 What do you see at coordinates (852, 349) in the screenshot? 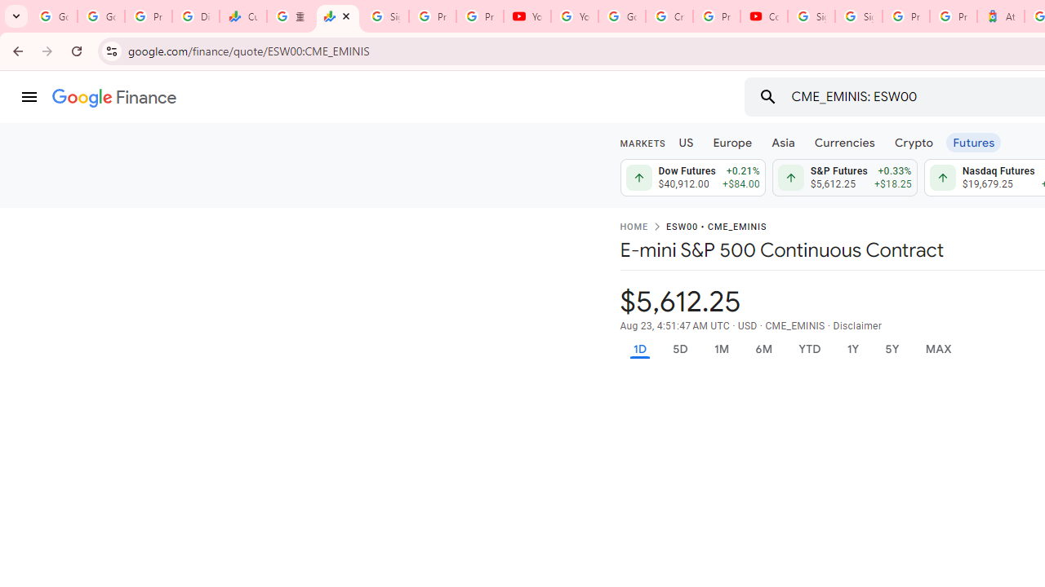
I see `1Y` at bounding box center [852, 349].